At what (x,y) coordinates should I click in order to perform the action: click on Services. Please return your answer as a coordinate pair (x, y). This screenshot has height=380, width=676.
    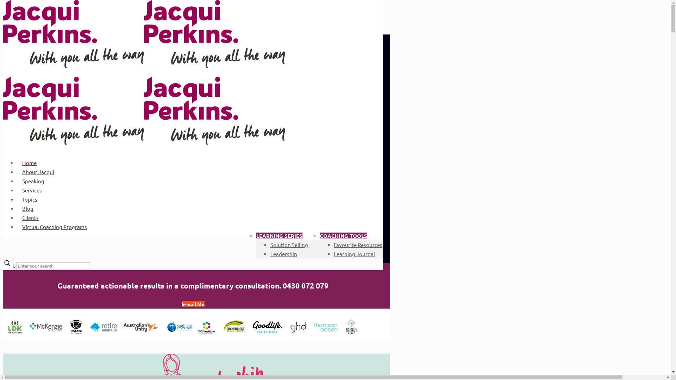
    Looking at the image, I should click on (32, 190).